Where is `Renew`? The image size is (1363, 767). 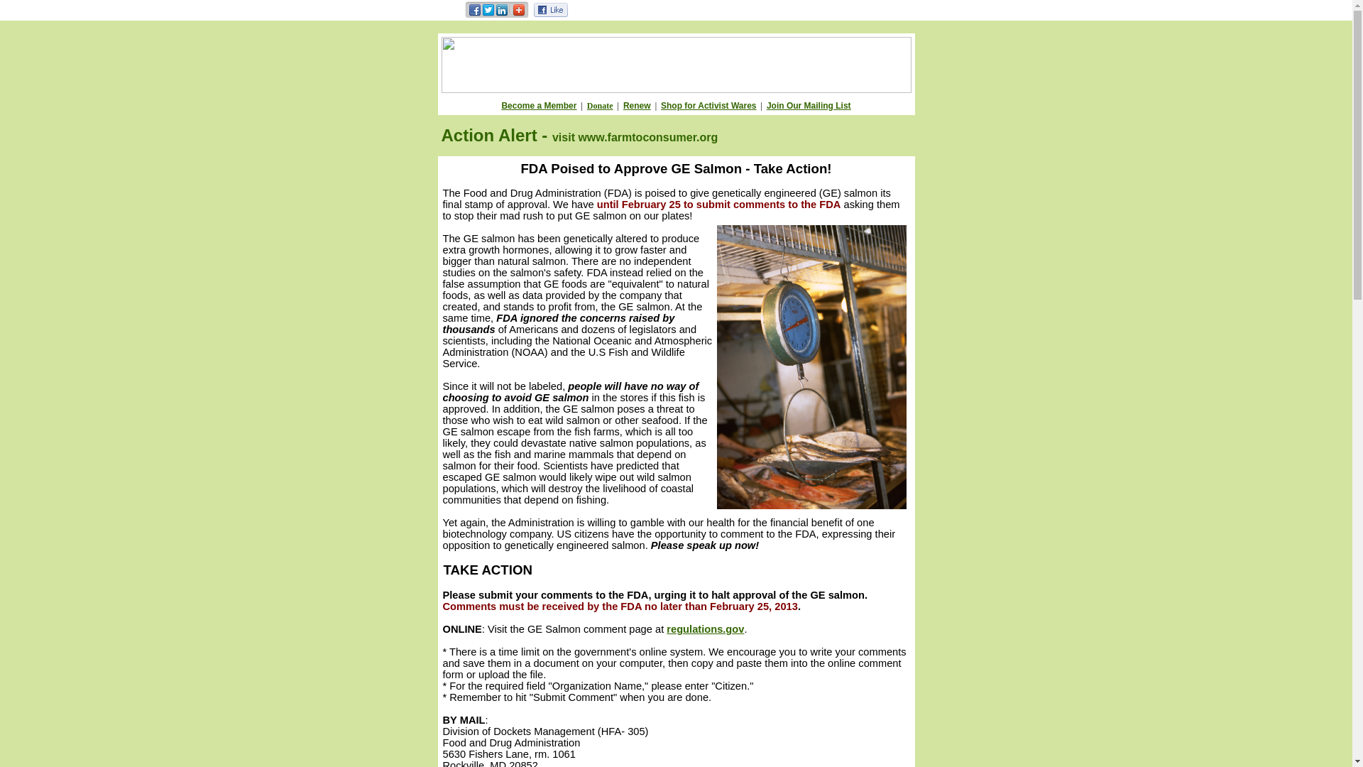 Renew is located at coordinates (637, 105).